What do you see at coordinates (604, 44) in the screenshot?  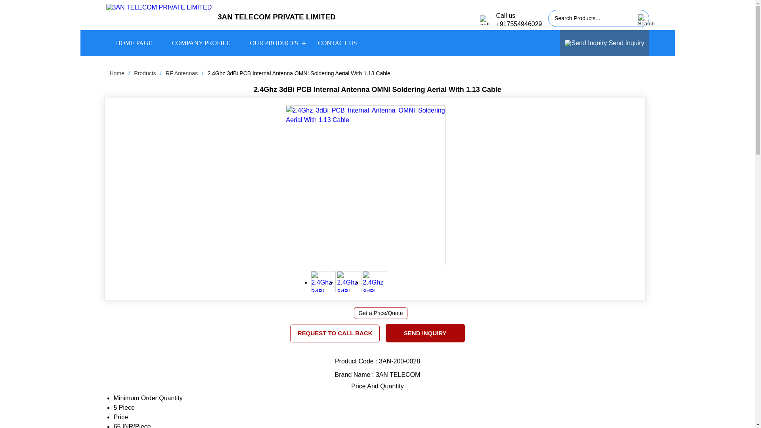 I see `Send Inquiry` at bounding box center [604, 44].